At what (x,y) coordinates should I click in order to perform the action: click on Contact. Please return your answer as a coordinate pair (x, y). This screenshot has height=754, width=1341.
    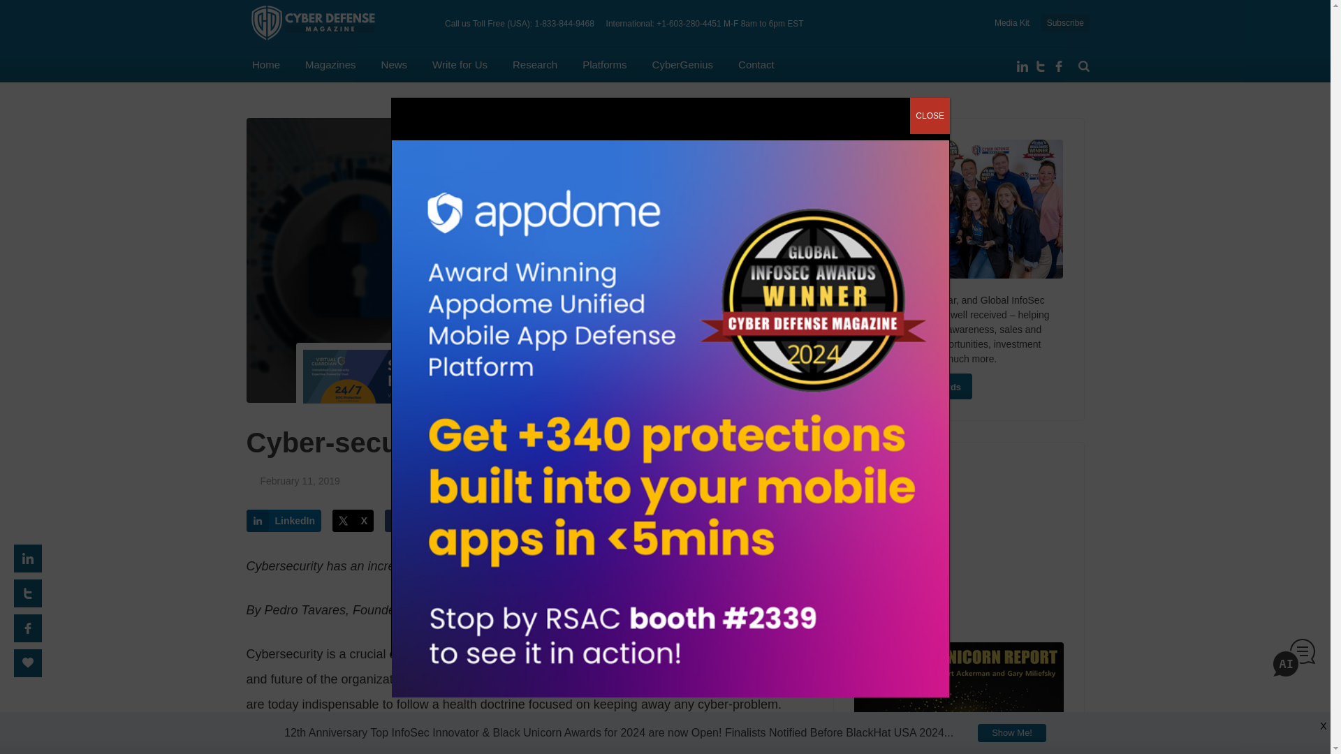
    Looking at the image, I should click on (756, 64).